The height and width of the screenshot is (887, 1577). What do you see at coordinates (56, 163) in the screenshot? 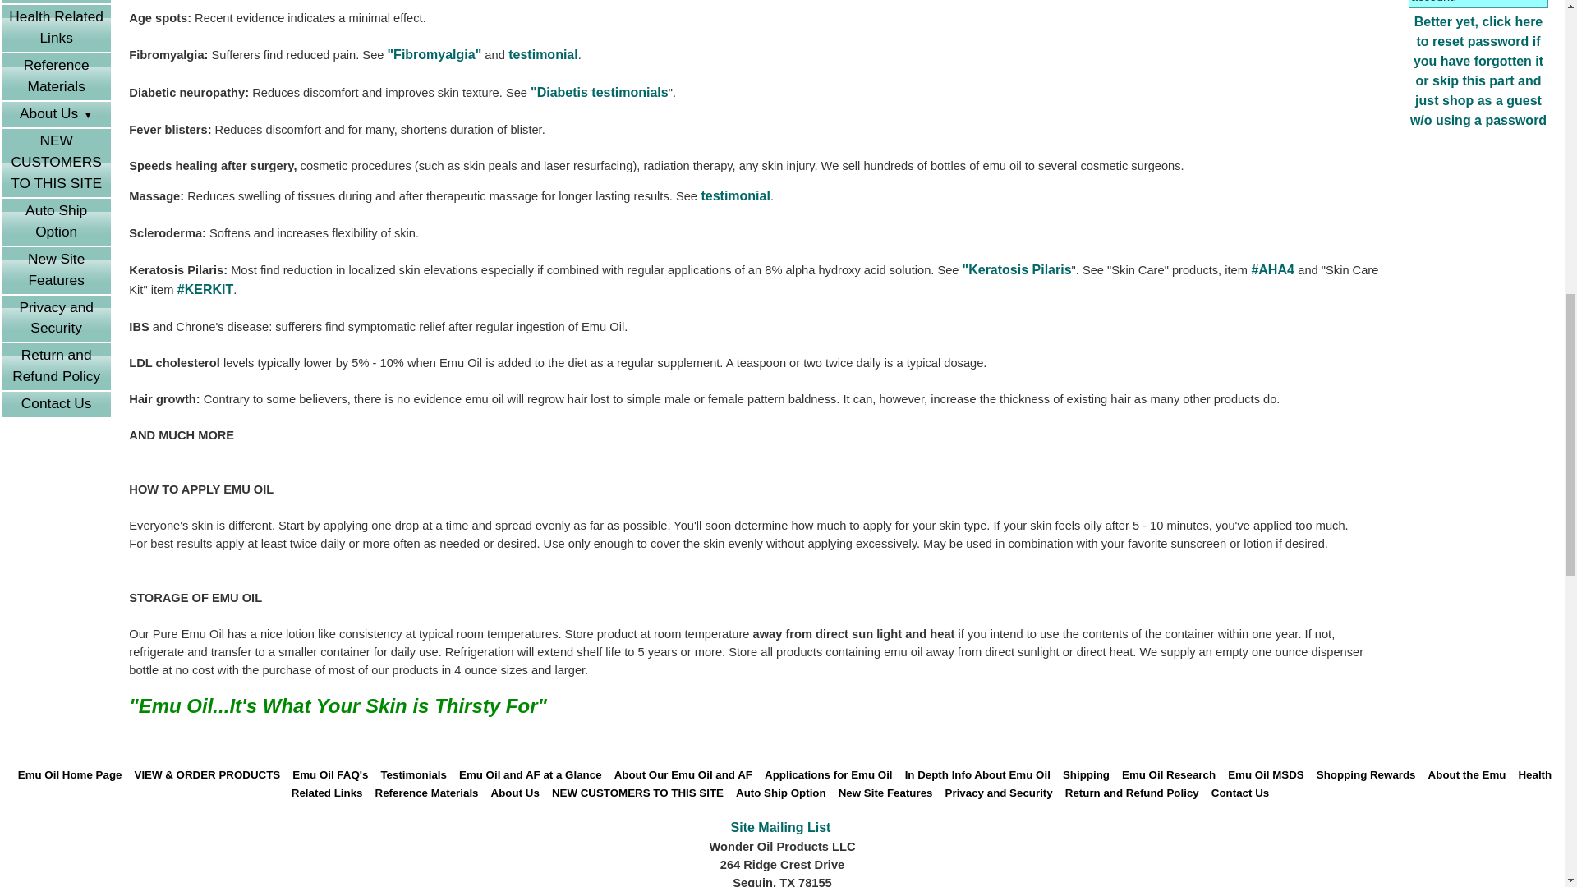
I see `NEW CUSTOMERS TO THIS SITE` at bounding box center [56, 163].